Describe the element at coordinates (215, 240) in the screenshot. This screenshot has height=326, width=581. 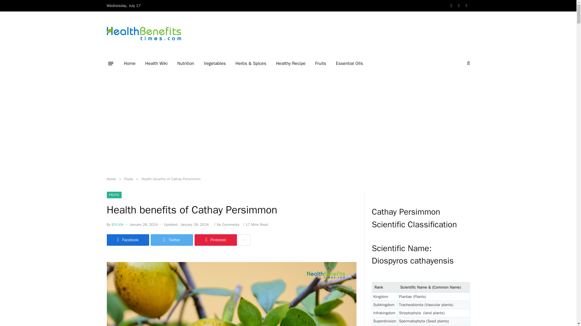
I see `Pinterest` at that location.